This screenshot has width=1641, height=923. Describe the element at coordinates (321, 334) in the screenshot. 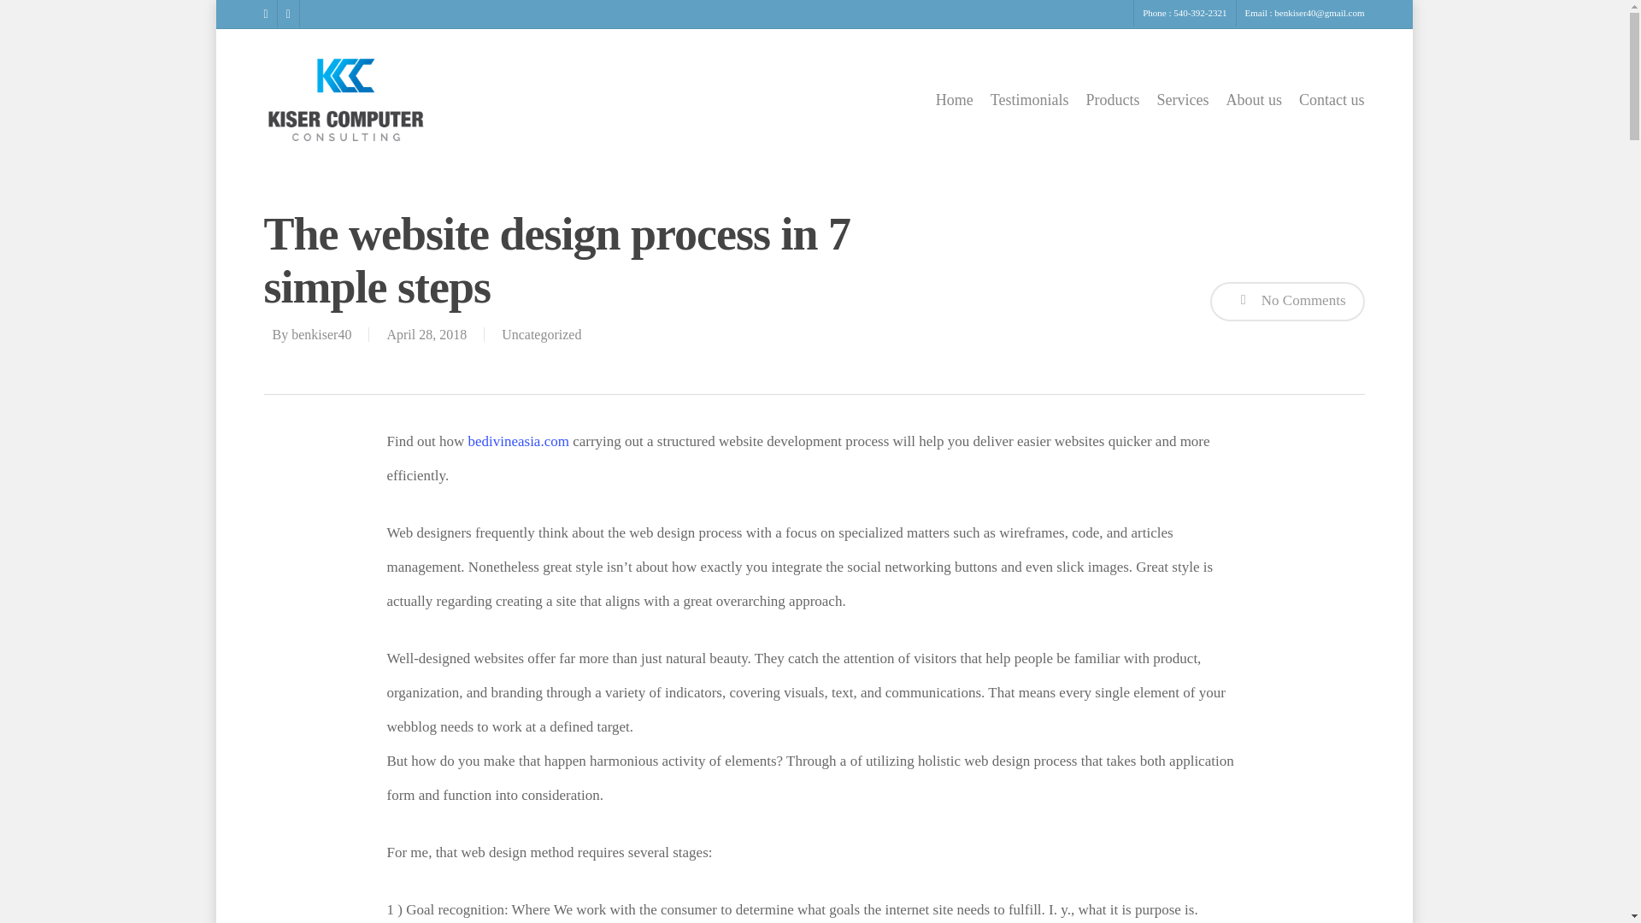

I see `benkiser40` at that location.